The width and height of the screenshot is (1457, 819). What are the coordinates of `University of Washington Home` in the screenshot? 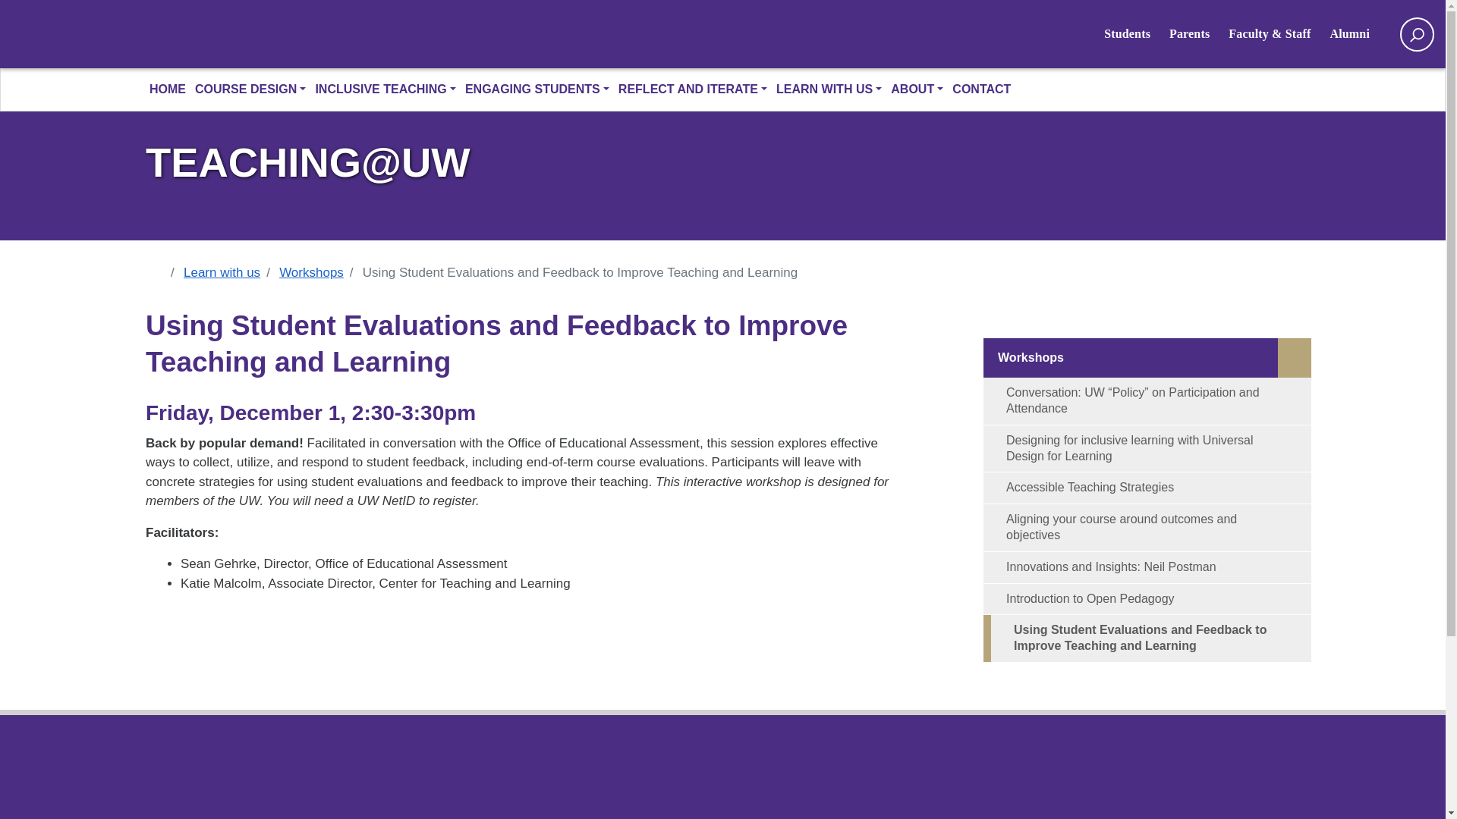 It's located at (371, 35).